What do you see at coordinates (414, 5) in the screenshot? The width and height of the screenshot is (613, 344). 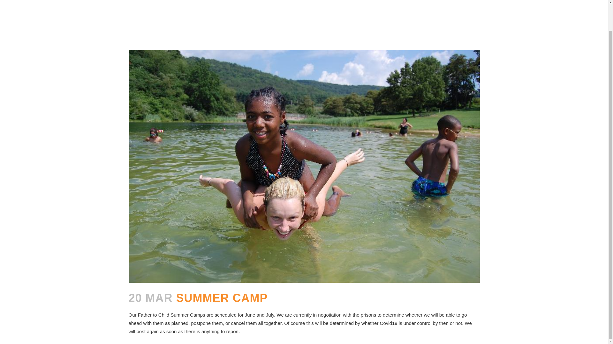 I see `CONTACT` at bounding box center [414, 5].